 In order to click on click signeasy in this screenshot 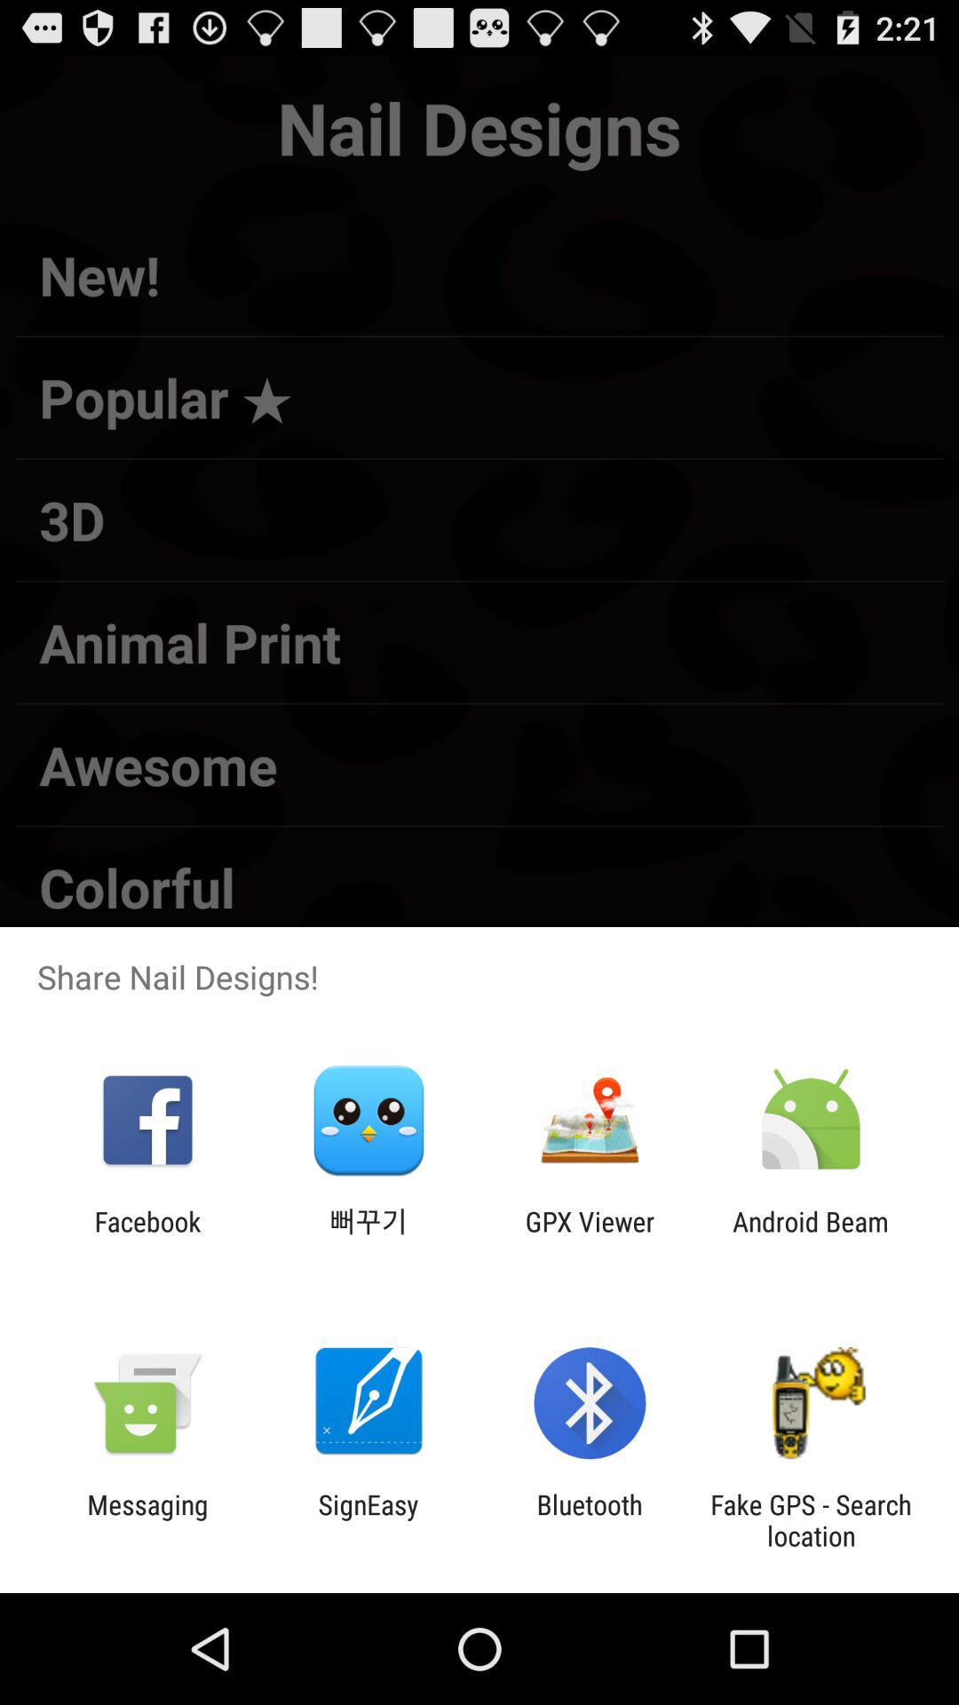, I will do `click(368, 1520)`.